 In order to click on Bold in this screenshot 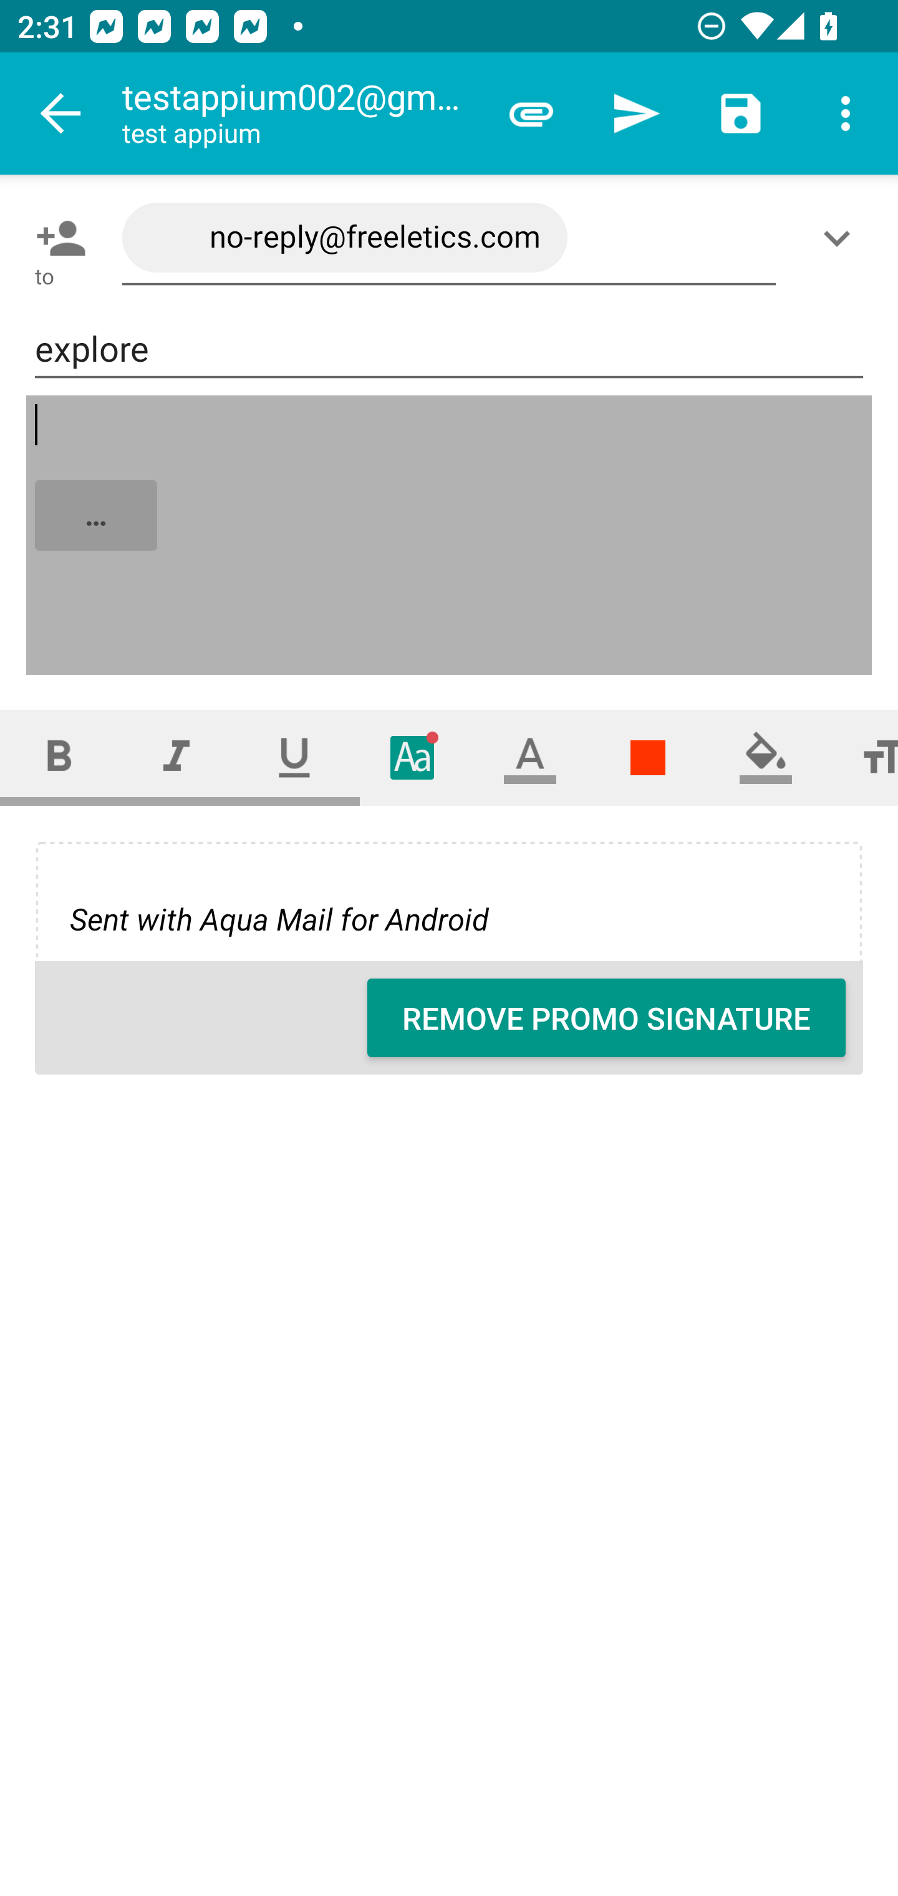, I will do `click(59, 757)`.